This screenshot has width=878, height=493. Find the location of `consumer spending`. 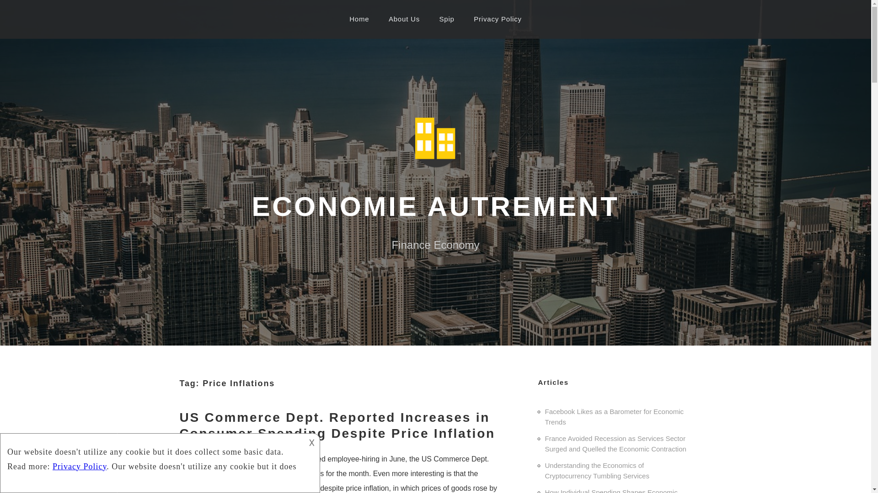

consumer spending is located at coordinates (248, 488).